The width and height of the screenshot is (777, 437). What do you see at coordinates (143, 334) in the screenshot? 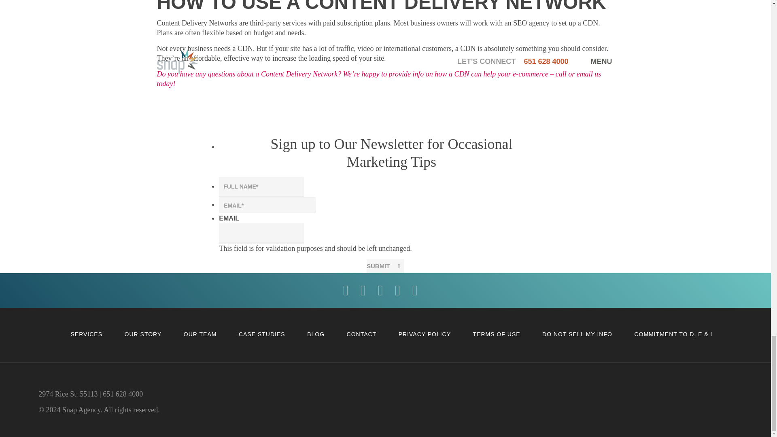
I see `OUR STORY` at bounding box center [143, 334].